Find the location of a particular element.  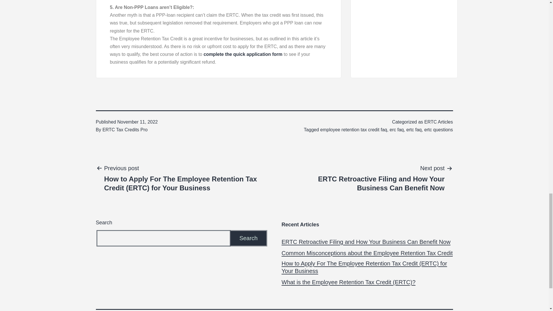

ertc questions is located at coordinates (438, 130).